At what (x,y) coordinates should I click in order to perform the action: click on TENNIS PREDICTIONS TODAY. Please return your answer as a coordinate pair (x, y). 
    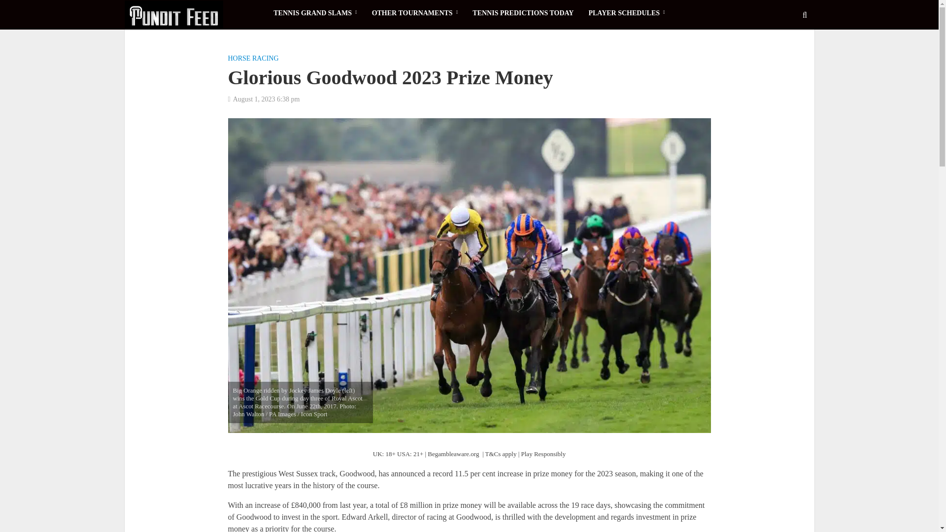
    Looking at the image, I should click on (523, 13).